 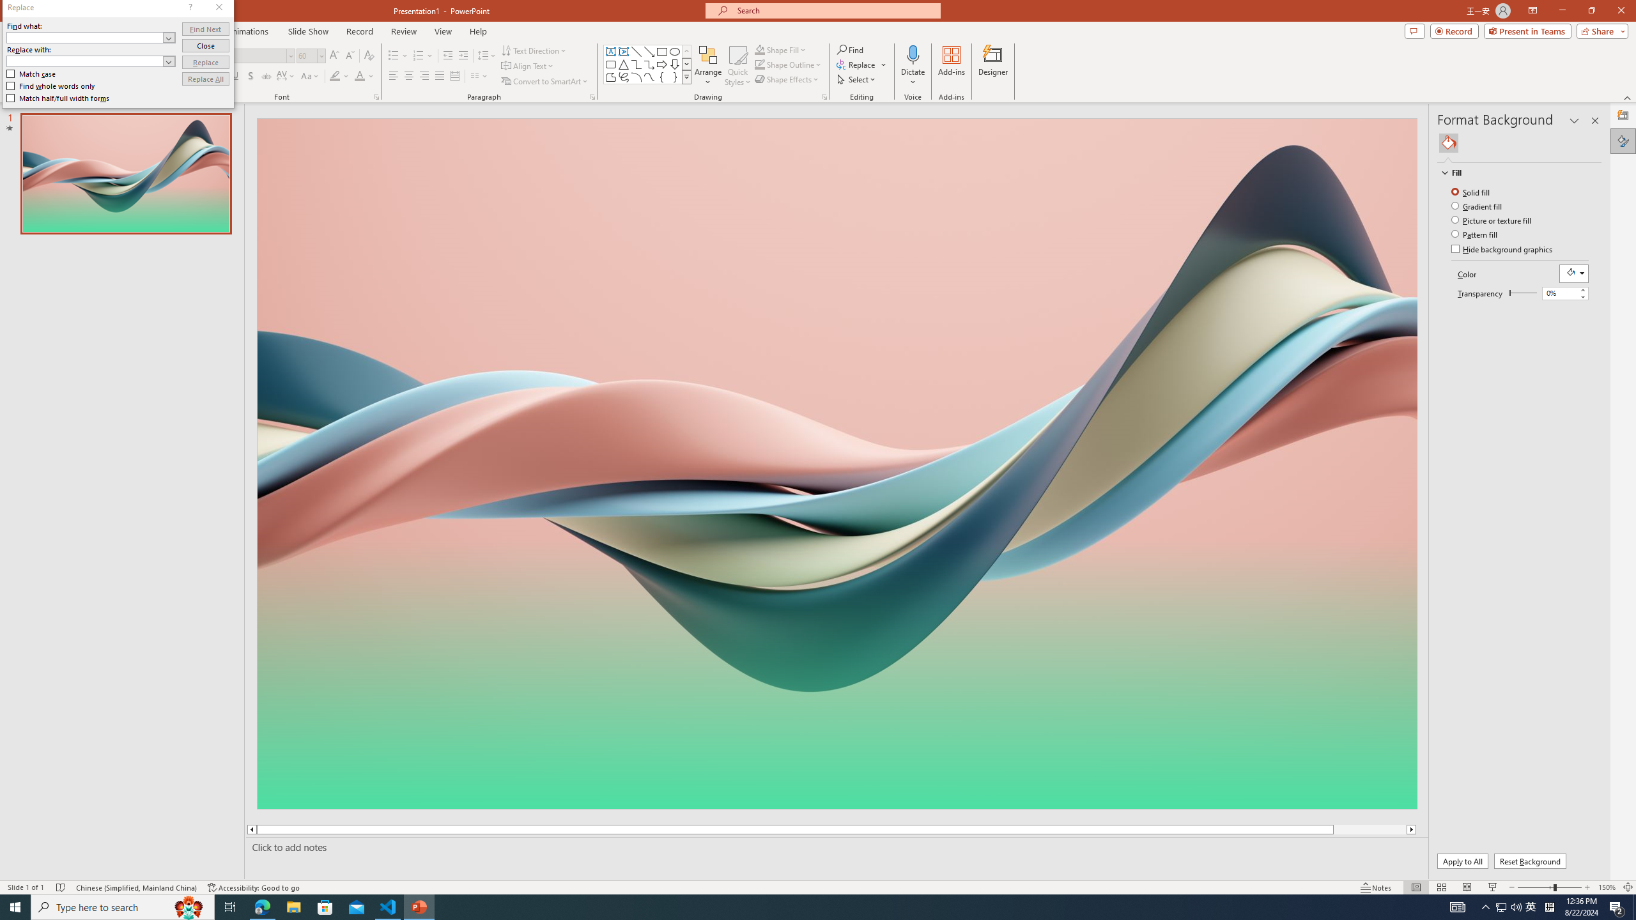 I want to click on Solid fill, so click(x=1471, y=192).